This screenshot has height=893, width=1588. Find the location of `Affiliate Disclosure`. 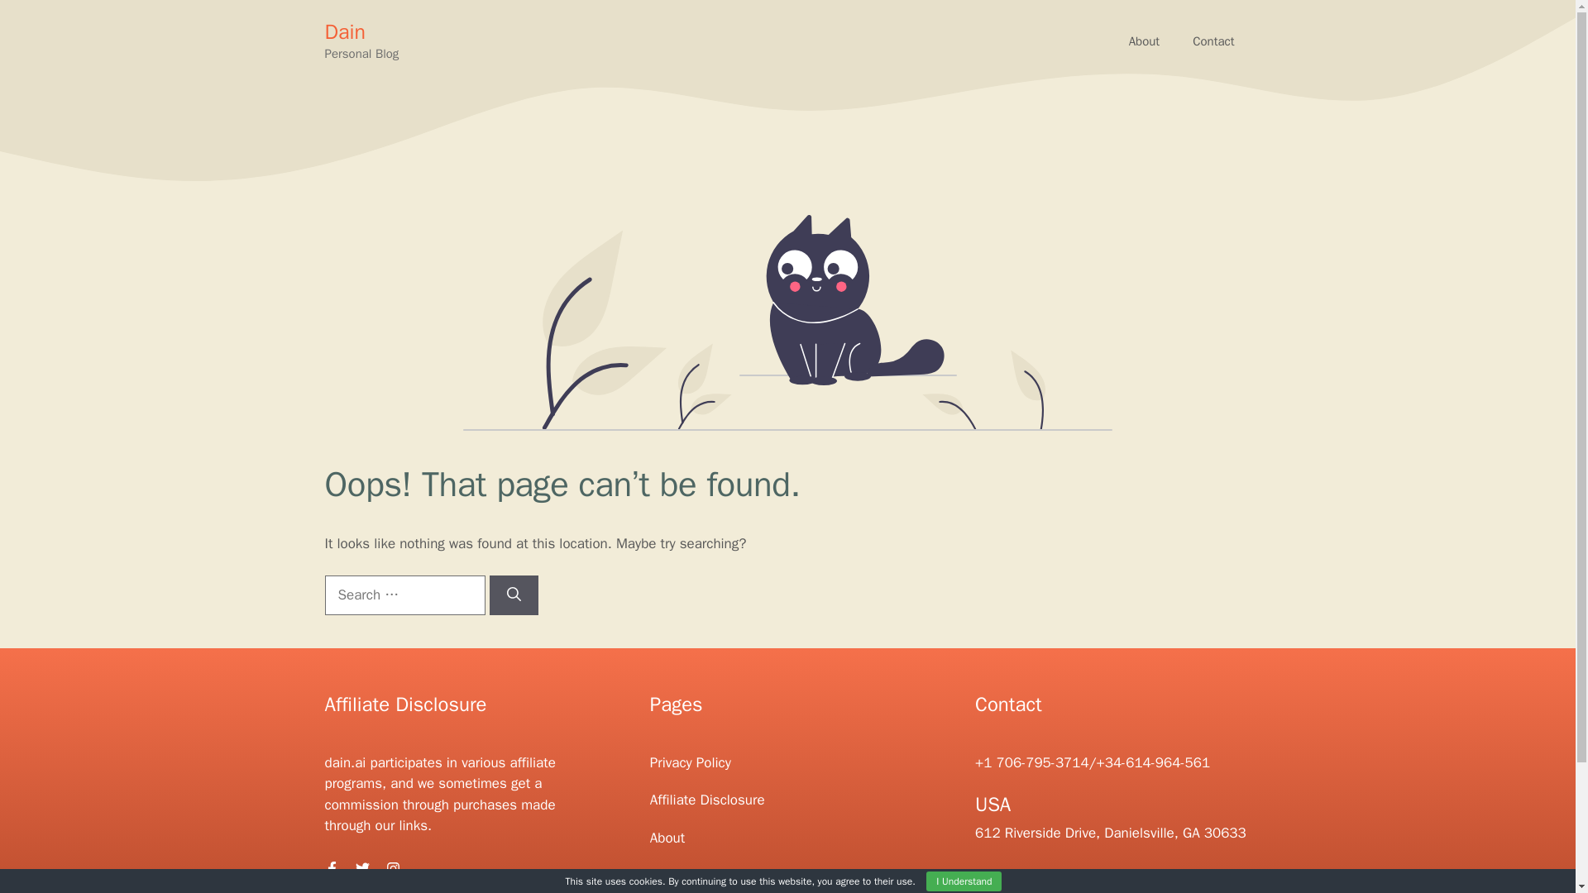

Affiliate Disclosure is located at coordinates (707, 800).